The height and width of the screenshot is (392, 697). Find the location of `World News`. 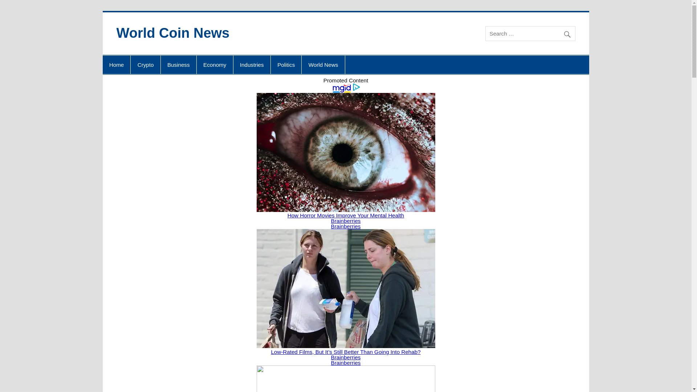

World News is located at coordinates (323, 65).